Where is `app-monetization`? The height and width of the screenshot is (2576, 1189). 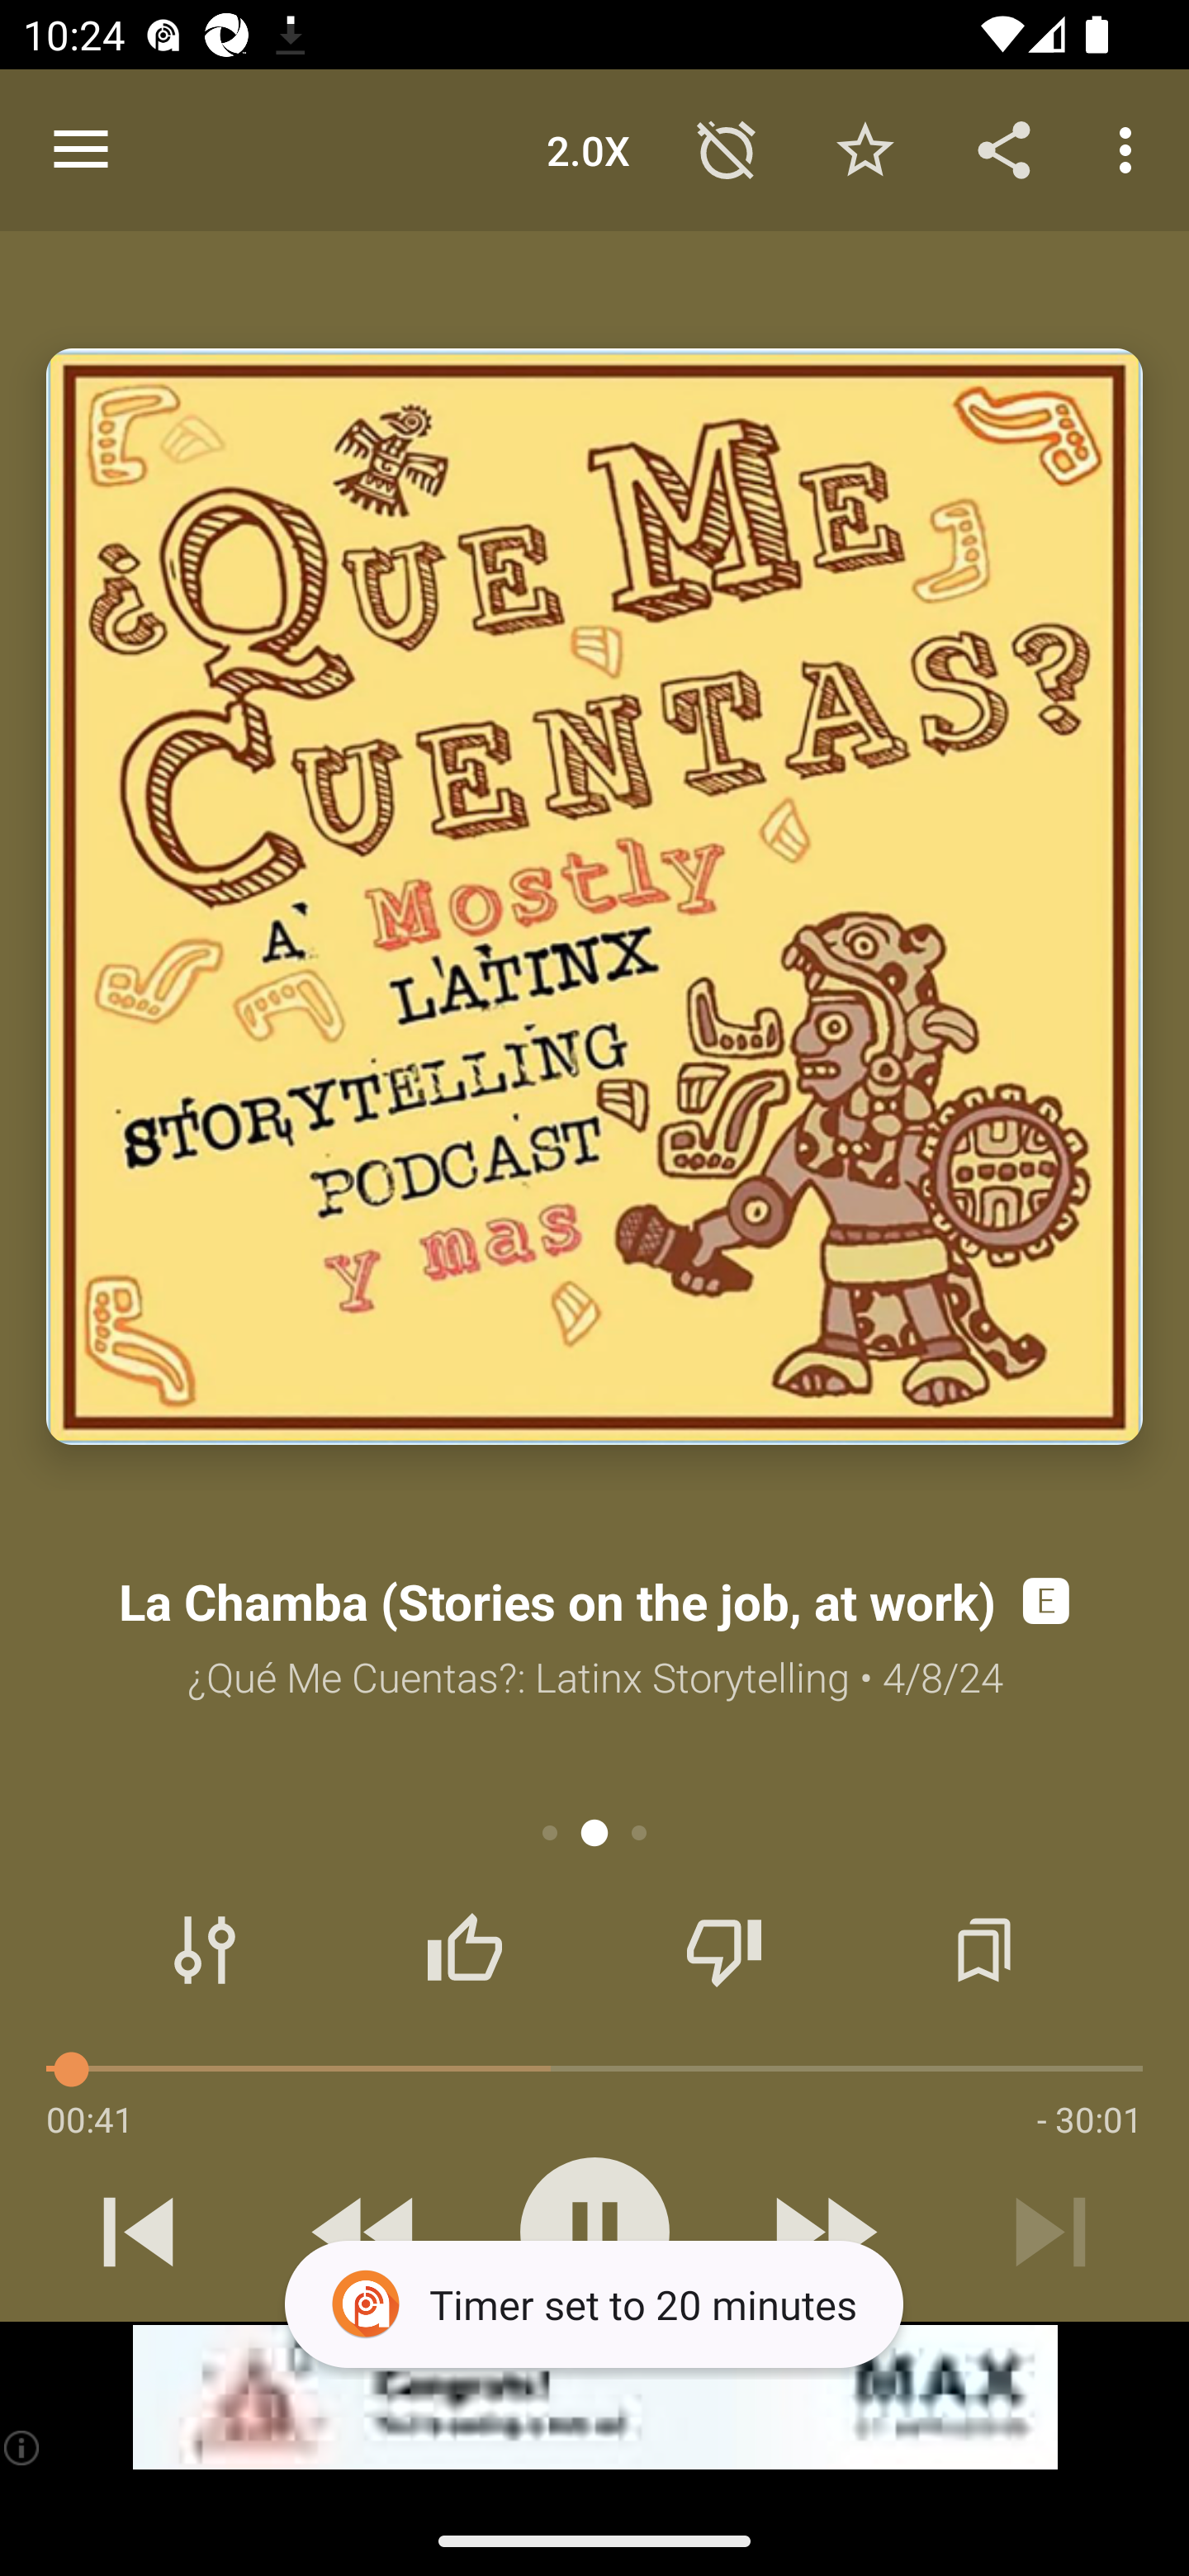
app-monetization is located at coordinates (594, 2398).